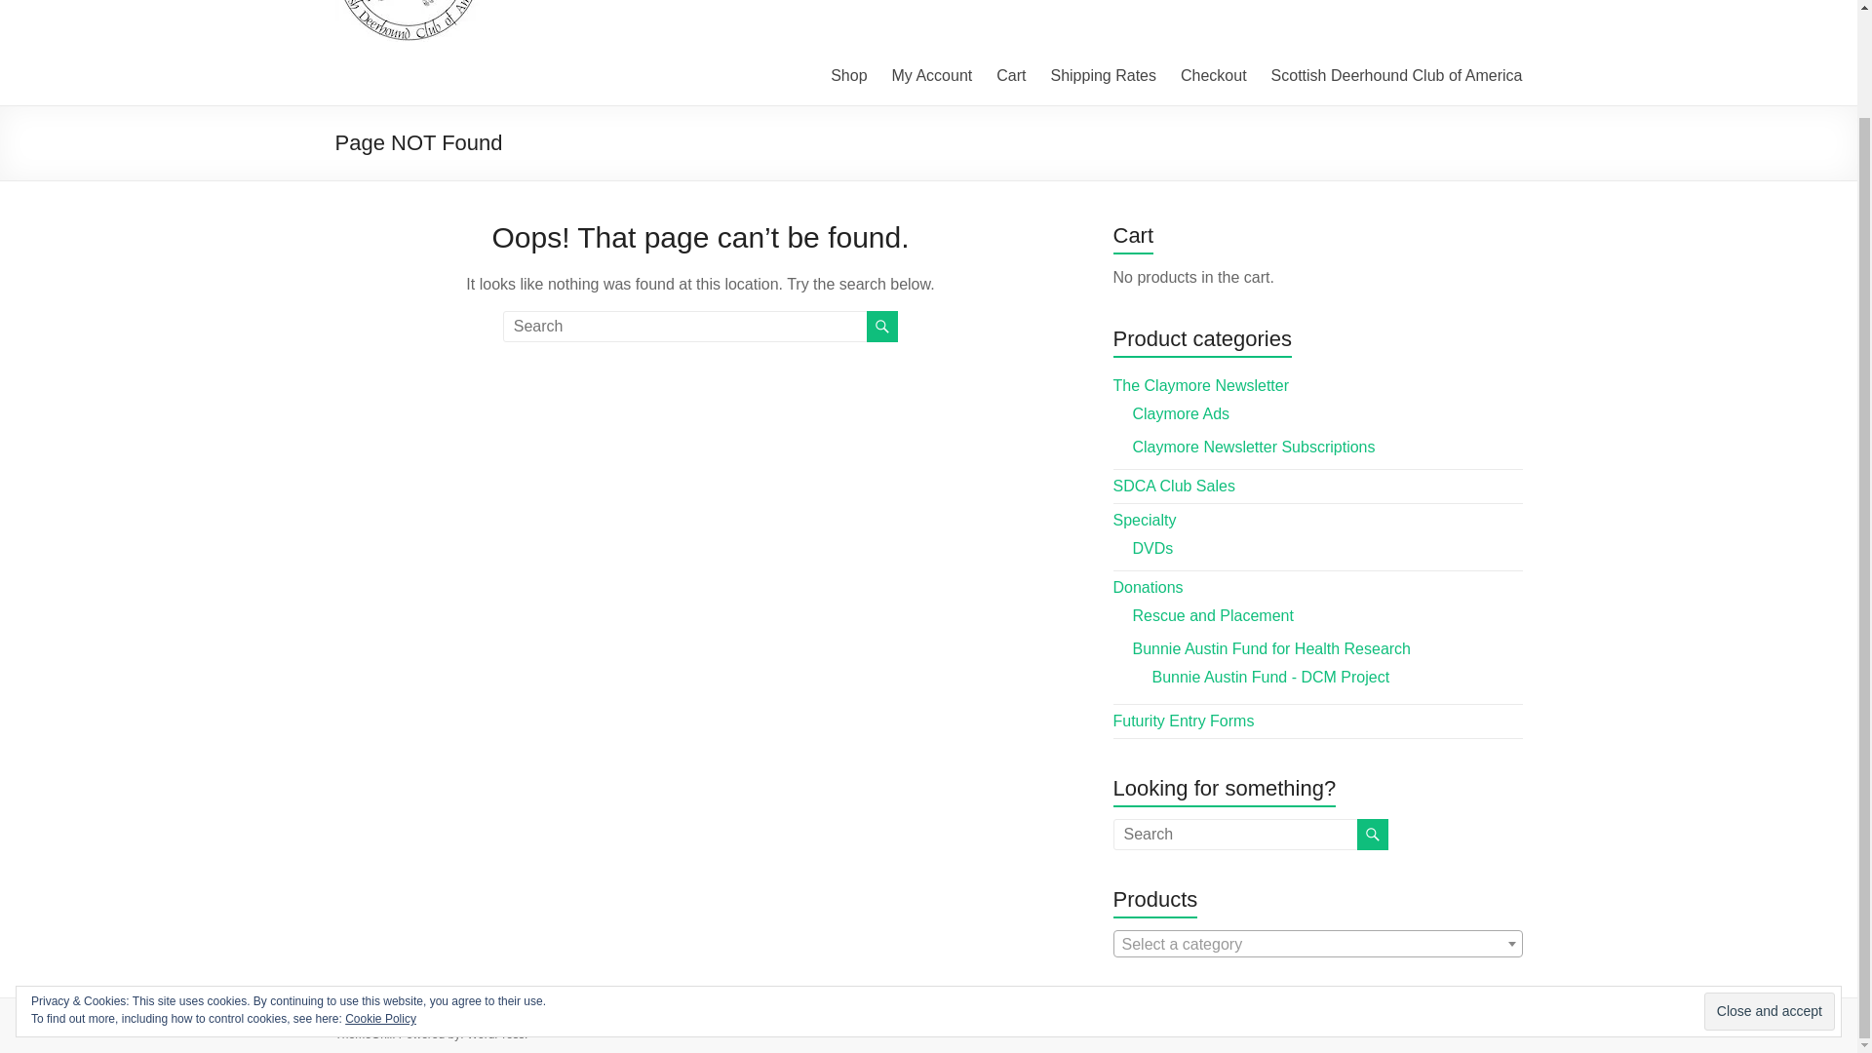  What do you see at coordinates (1152, 548) in the screenshot?
I see `DVDs` at bounding box center [1152, 548].